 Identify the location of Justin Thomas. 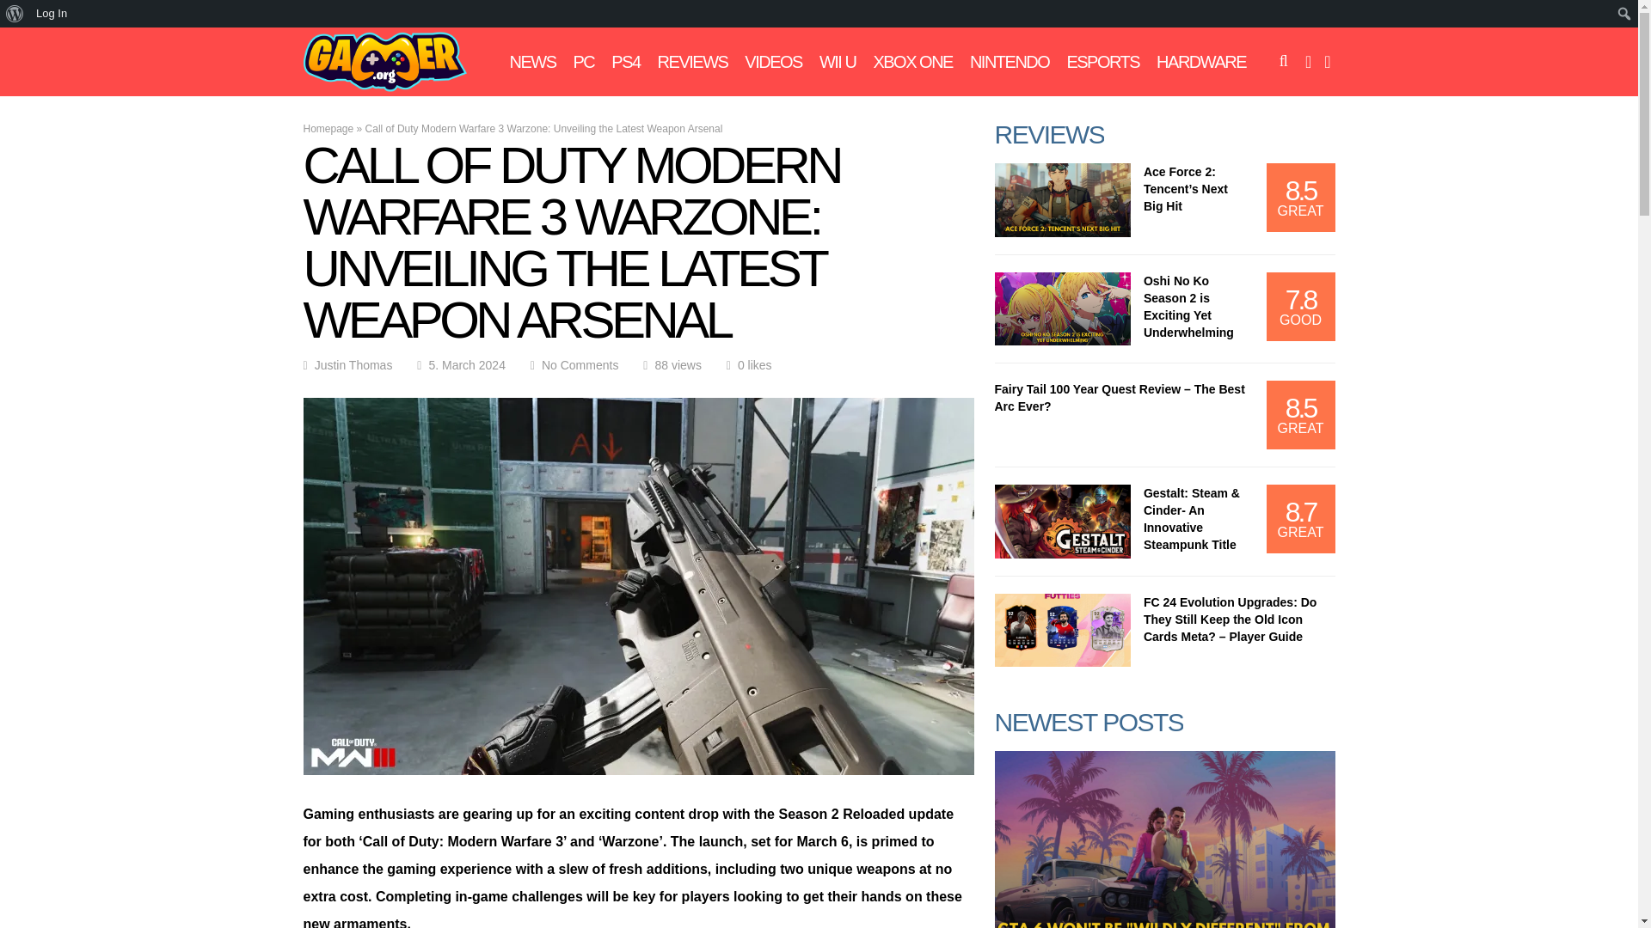
(353, 364).